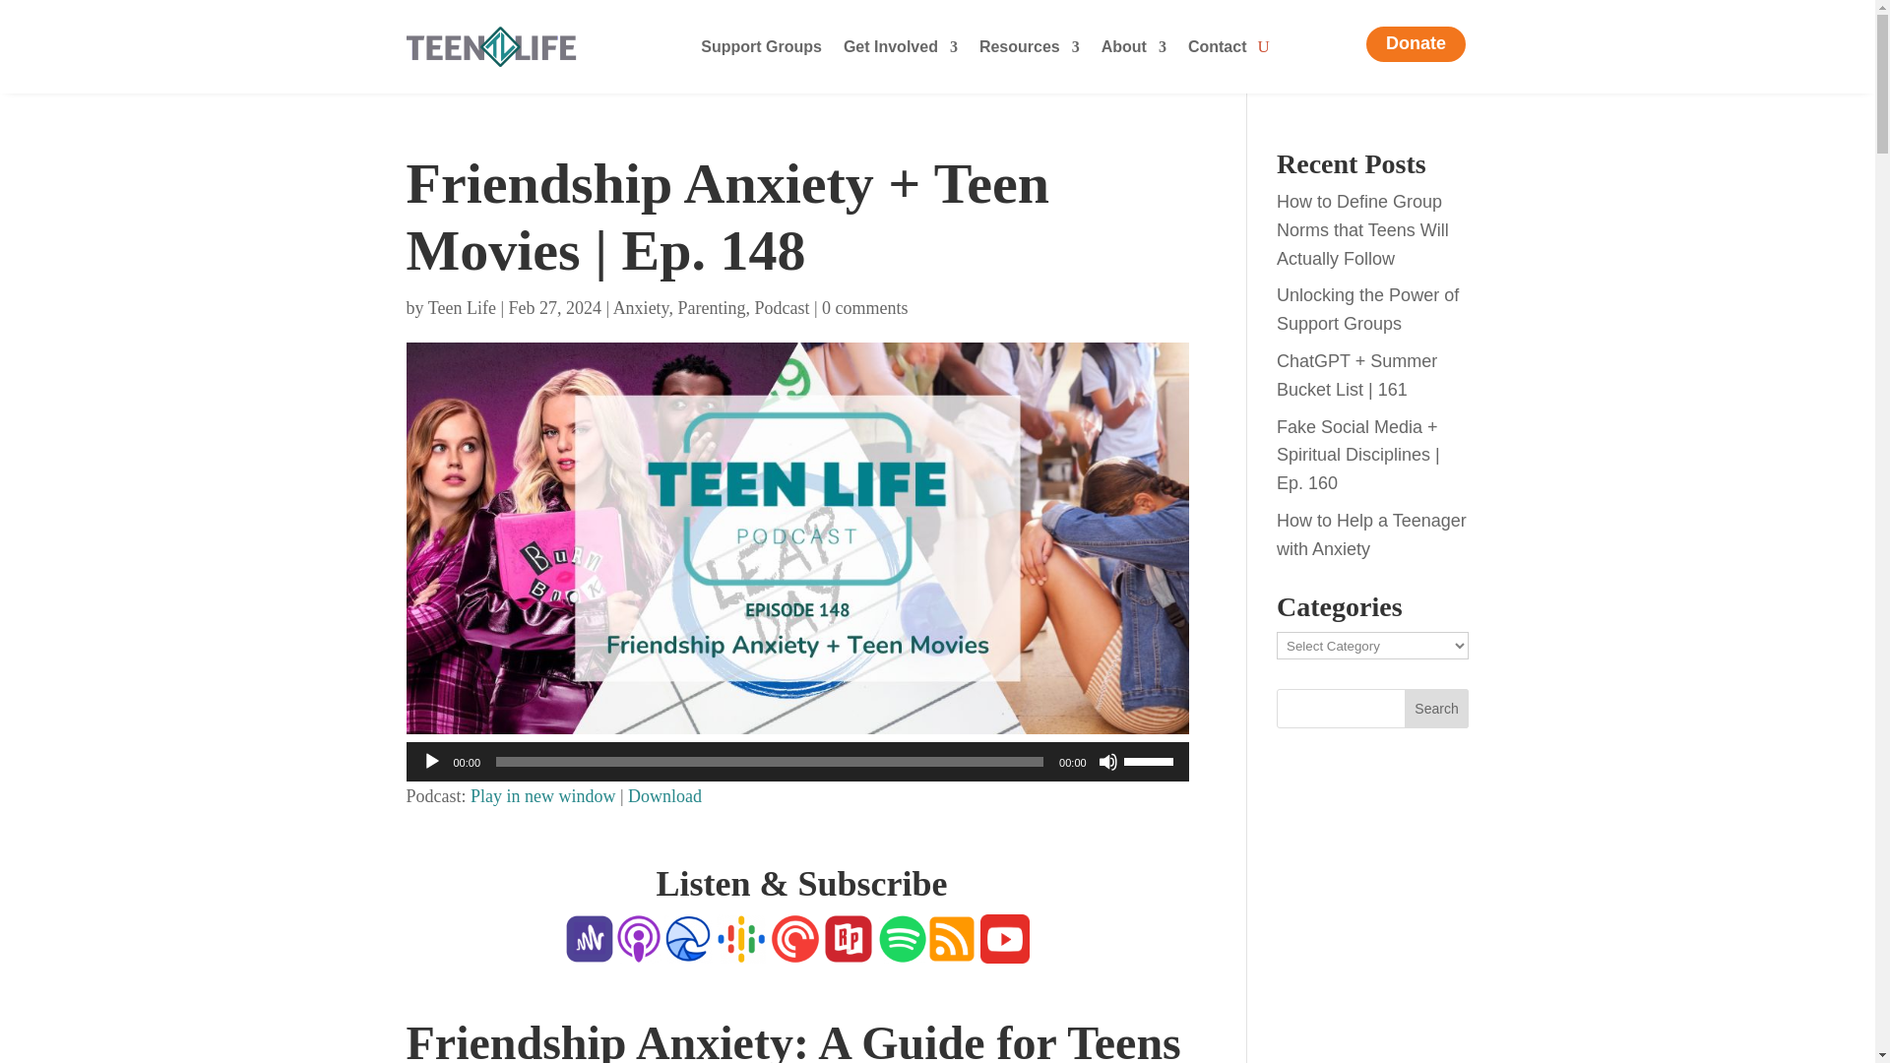  Describe the element at coordinates (663, 795) in the screenshot. I see `Download` at that location.